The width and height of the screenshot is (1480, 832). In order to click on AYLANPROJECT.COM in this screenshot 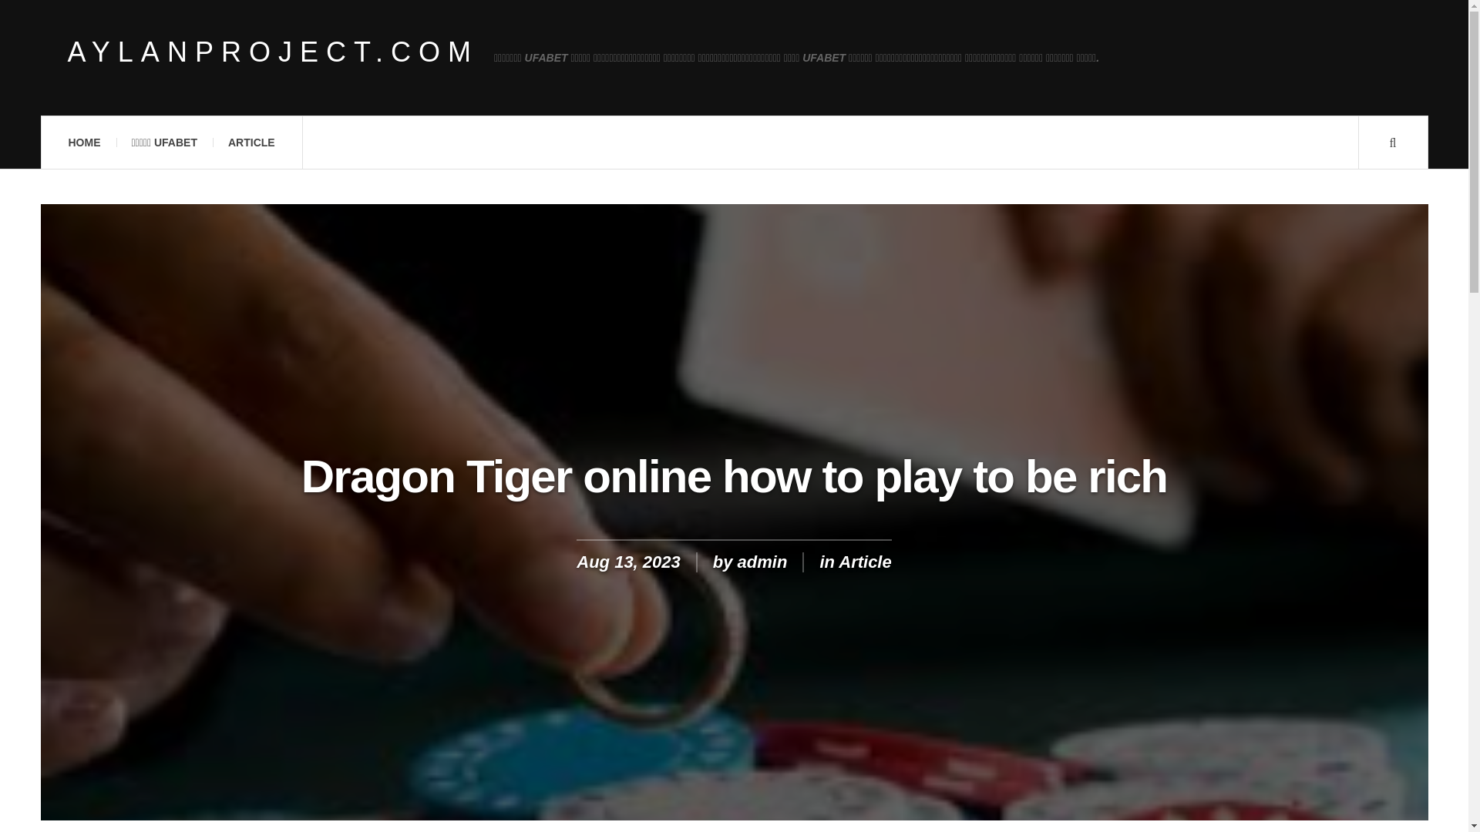, I will do `click(273, 52)`.